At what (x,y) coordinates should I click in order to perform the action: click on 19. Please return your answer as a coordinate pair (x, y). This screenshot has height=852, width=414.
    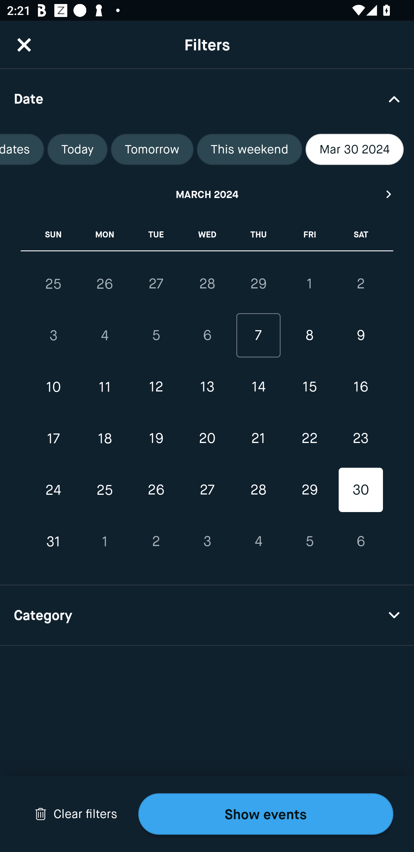
    Looking at the image, I should click on (156, 438).